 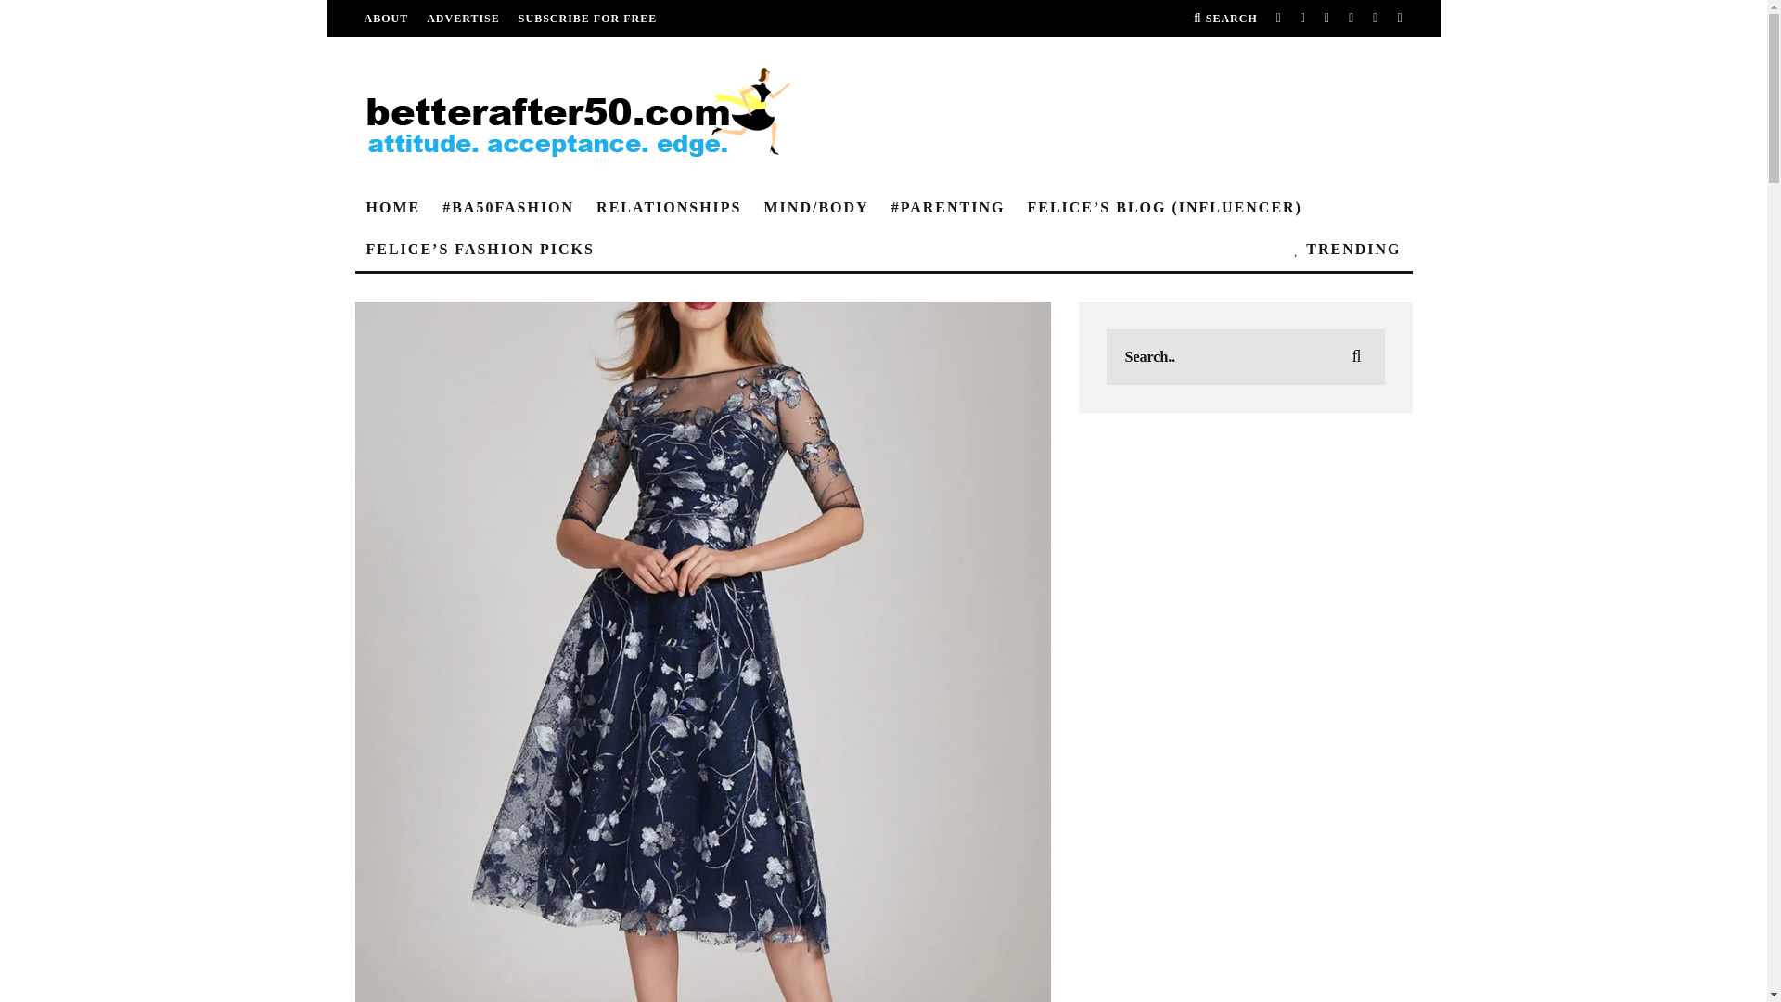 What do you see at coordinates (587, 19) in the screenshot?
I see `SUBSCRIBE FOR FREE` at bounding box center [587, 19].